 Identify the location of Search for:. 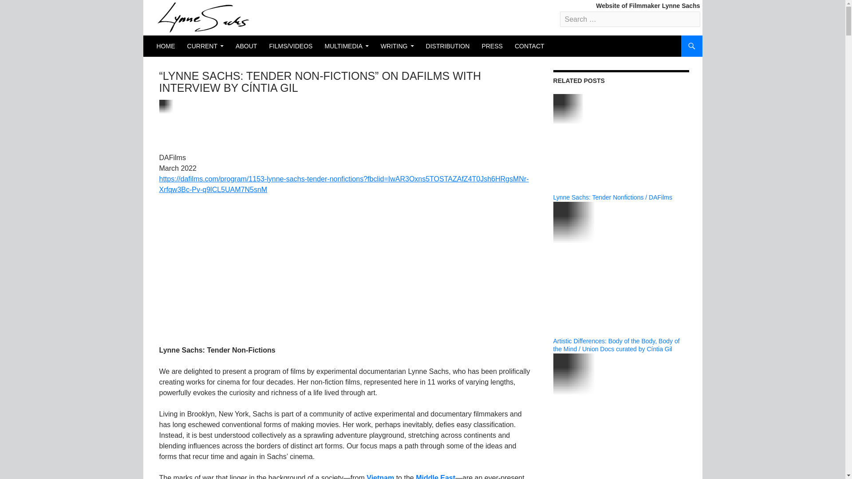
(630, 19).